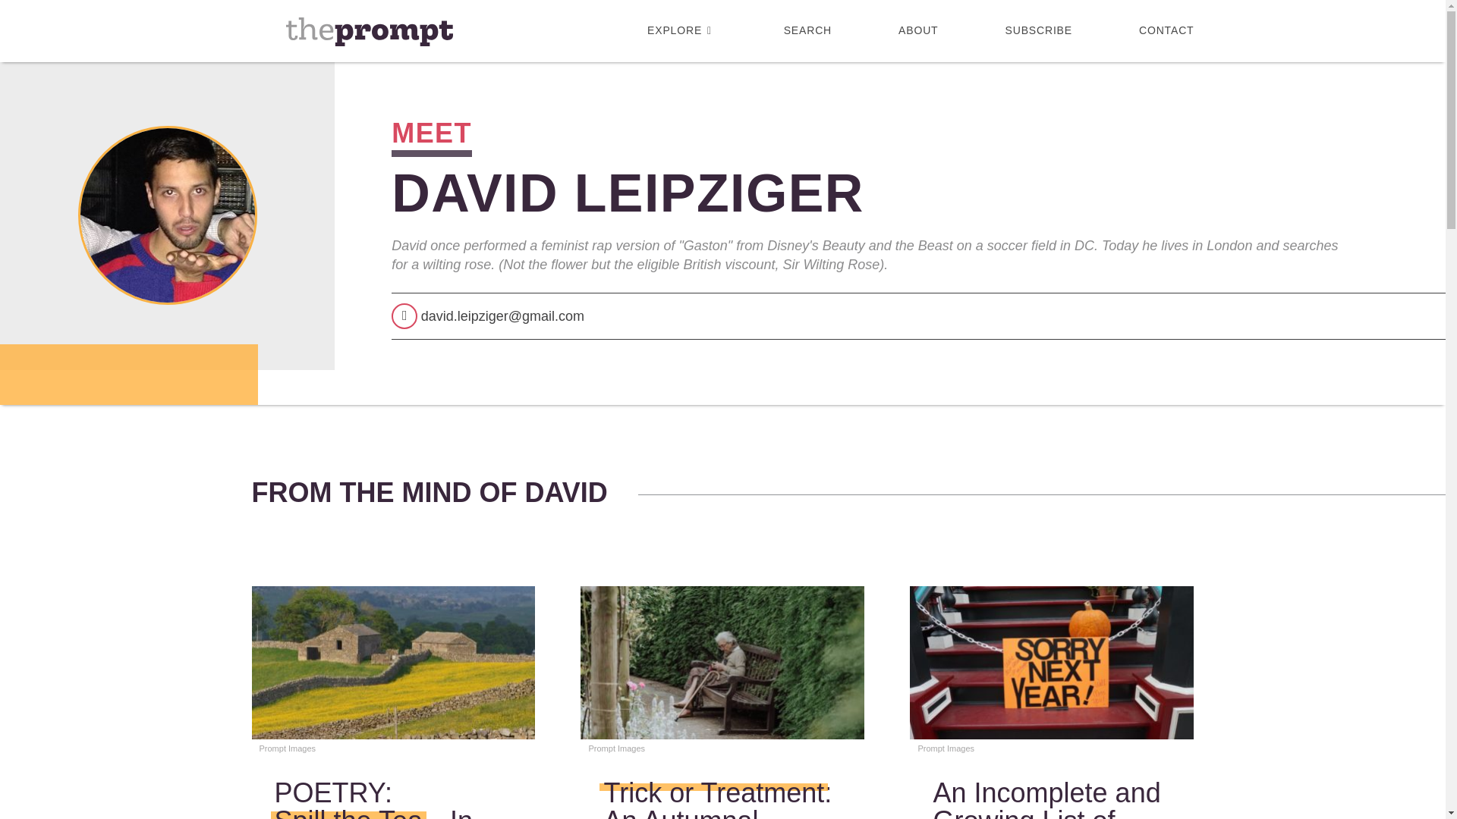 The image size is (1457, 819). Describe the element at coordinates (717, 798) in the screenshot. I see `Trick or Treatment: An Autumnal Mental Health Vignette` at that location.